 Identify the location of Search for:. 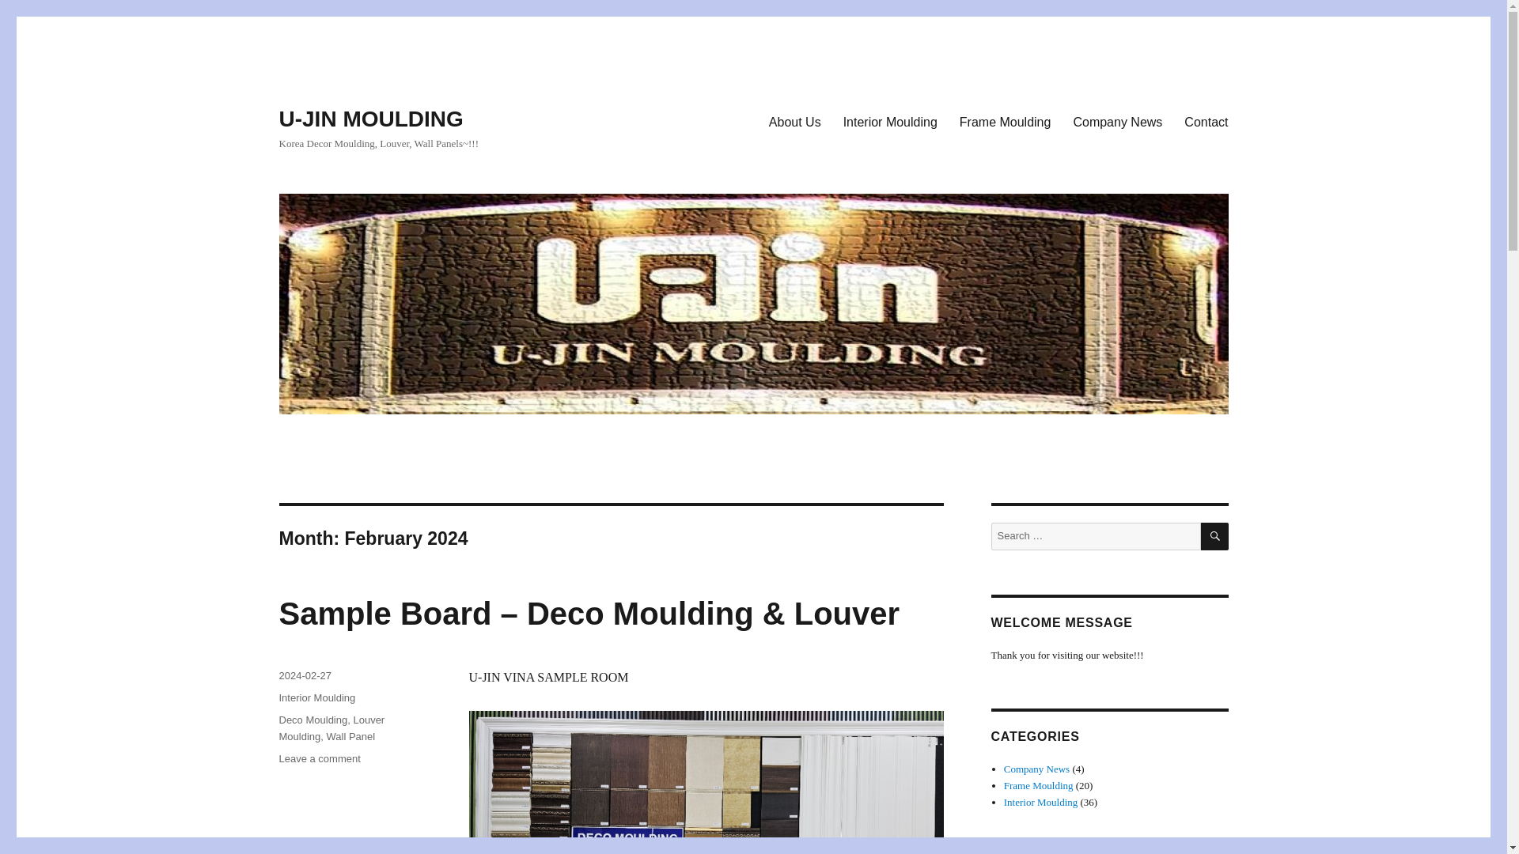
(1095, 536).